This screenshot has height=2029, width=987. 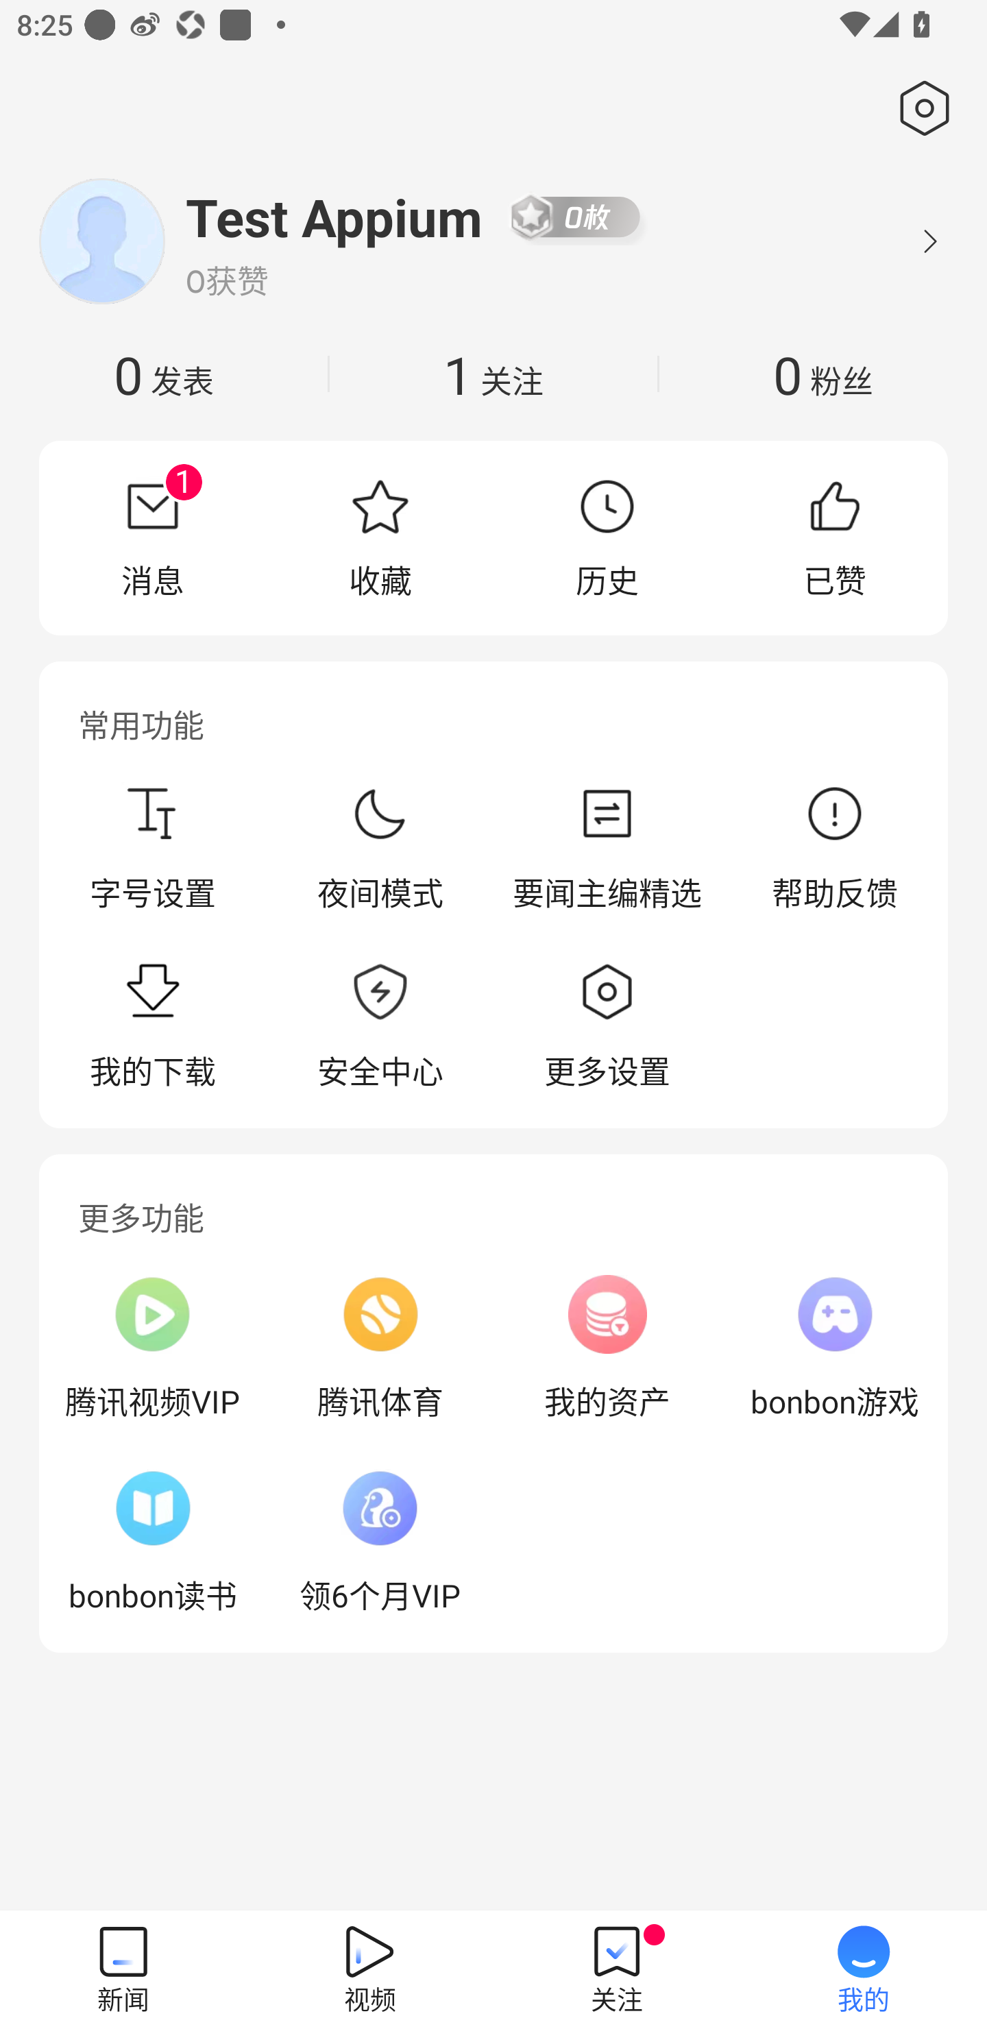 What do you see at coordinates (380, 1348) in the screenshot?
I see `腾讯体育，可点击` at bounding box center [380, 1348].